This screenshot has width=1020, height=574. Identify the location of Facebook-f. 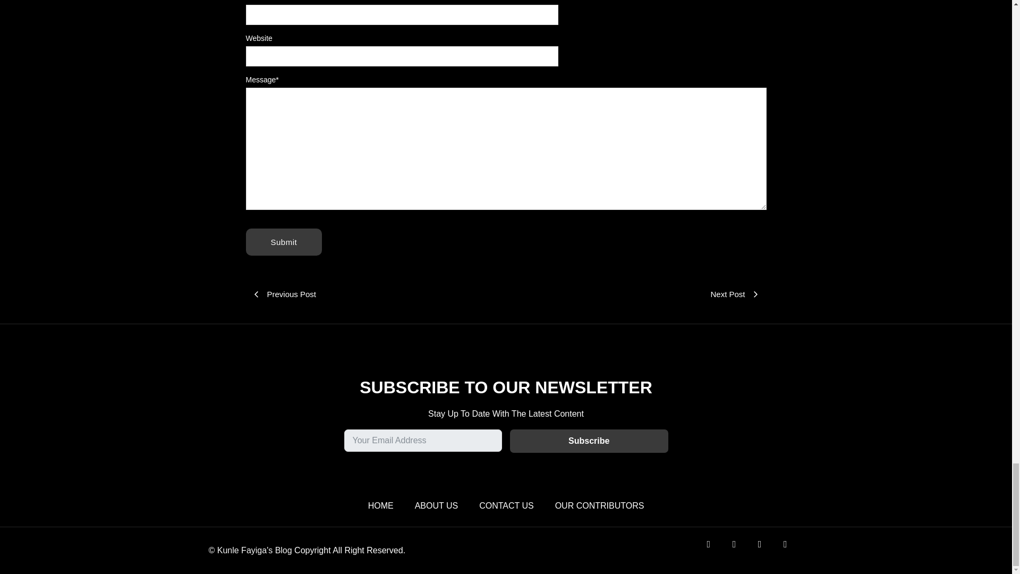
(715, 551).